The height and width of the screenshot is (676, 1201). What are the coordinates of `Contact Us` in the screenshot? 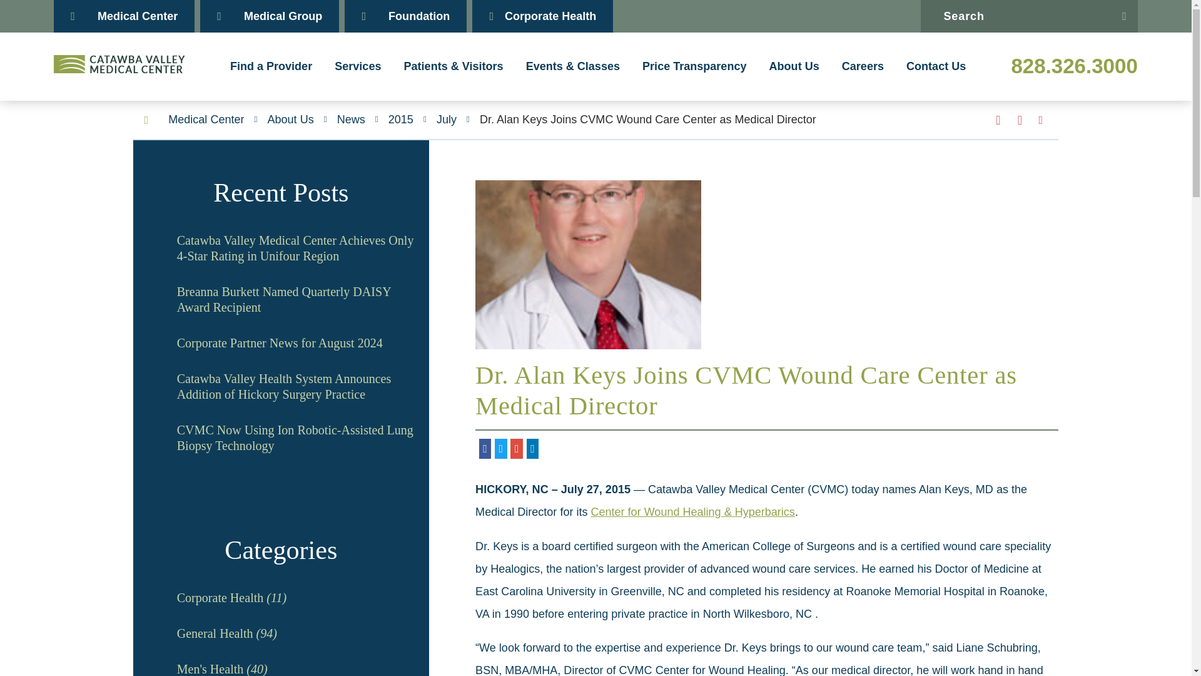 It's located at (936, 66).